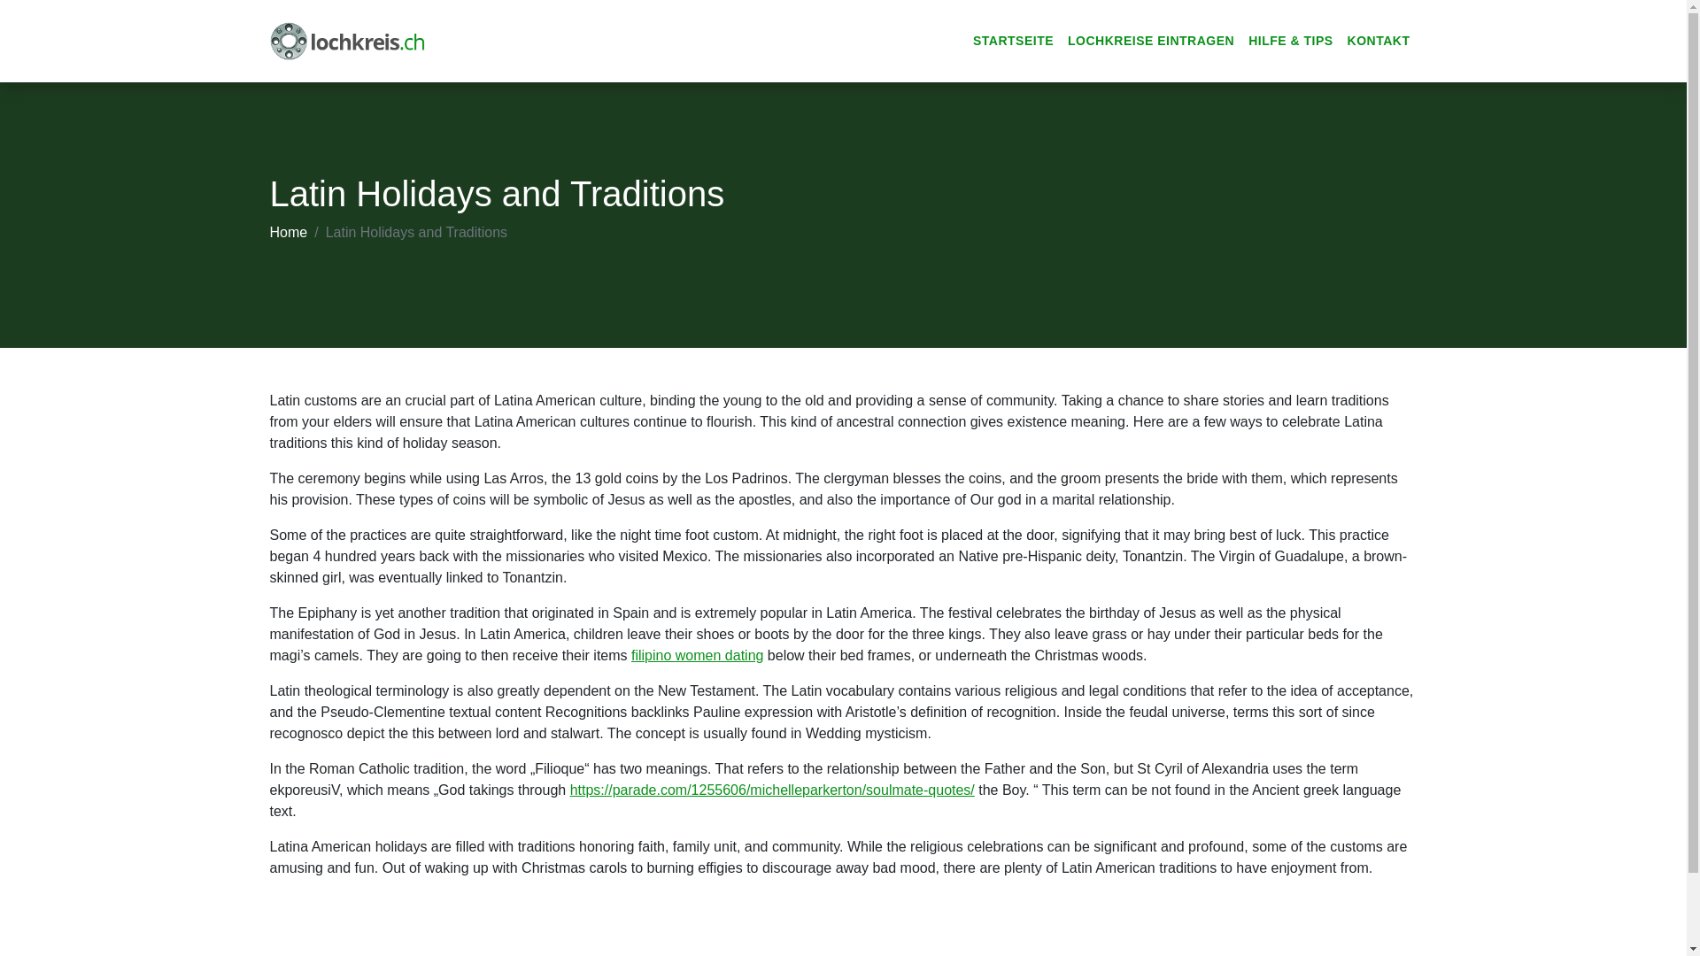 This screenshot has width=1700, height=956. What do you see at coordinates (1013, 41) in the screenshot?
I see `STARTSEITE` at bounding box center [1013, 41].